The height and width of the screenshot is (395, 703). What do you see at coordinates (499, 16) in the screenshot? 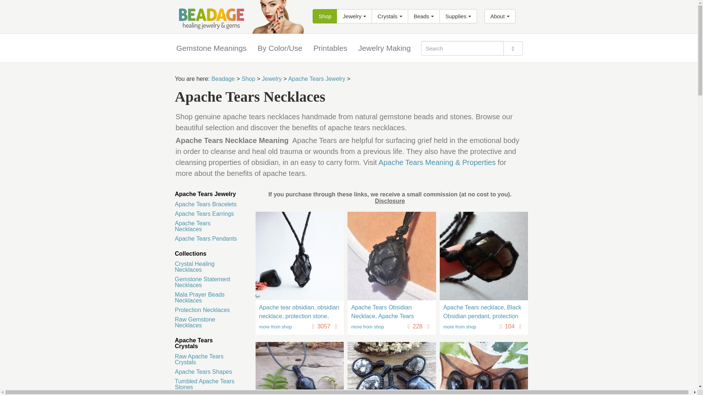
I see `About` at bounding box center [499, 16].